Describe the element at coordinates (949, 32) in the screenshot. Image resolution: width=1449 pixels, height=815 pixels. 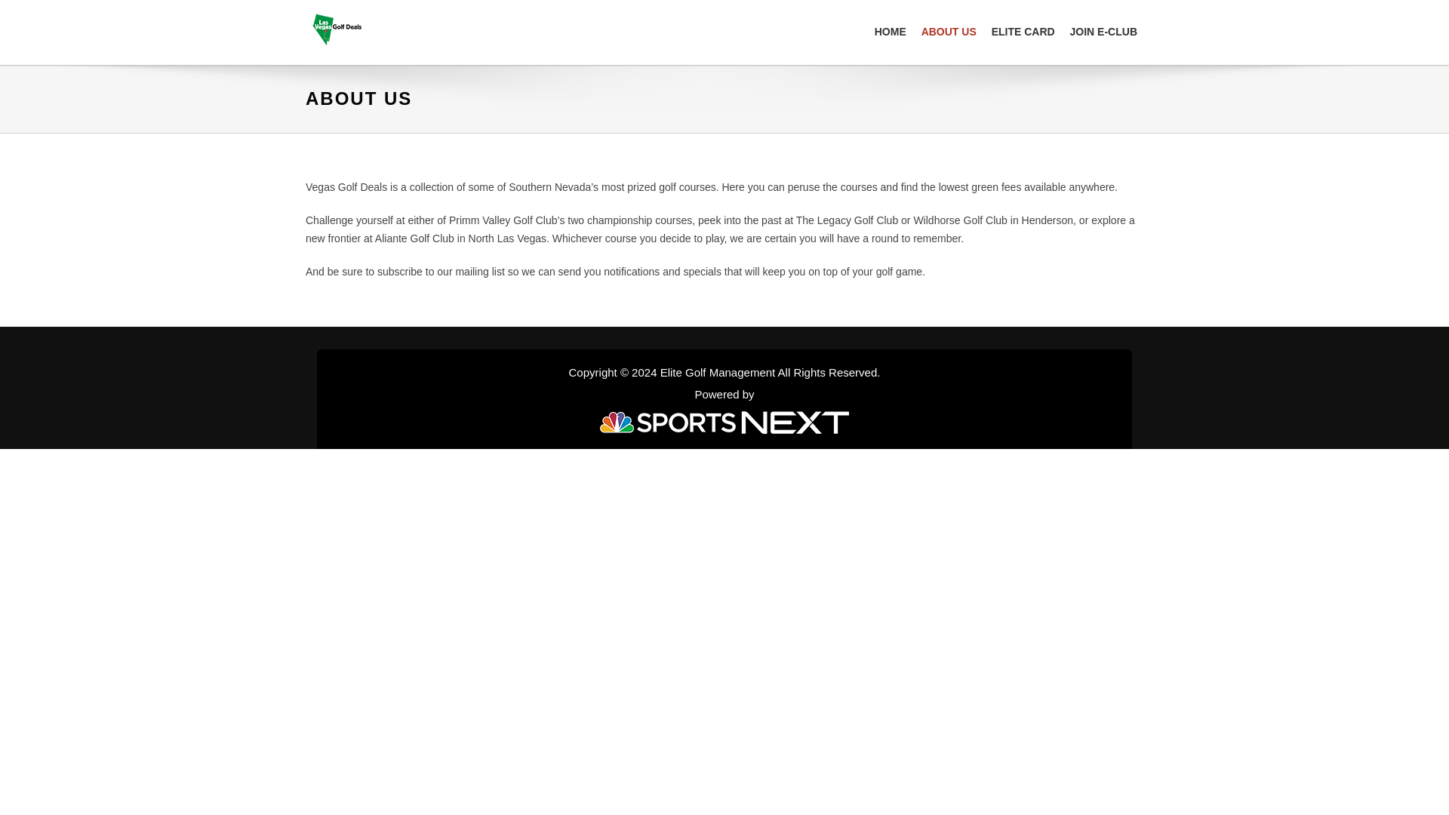
I see `ABOUT US` at that location.